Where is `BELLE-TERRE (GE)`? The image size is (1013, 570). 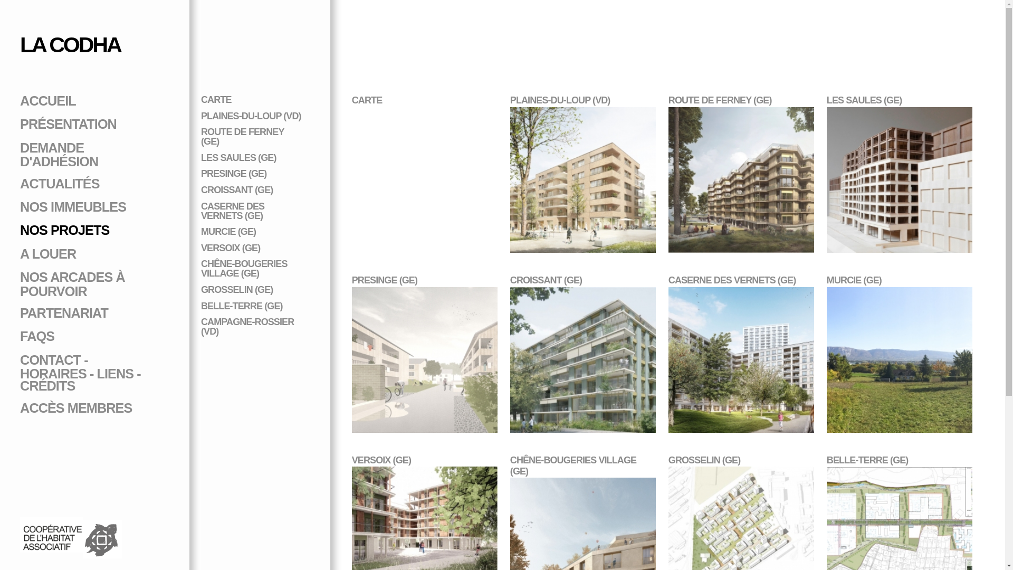
BELLE-TERRE (GE) is located at coordinates (242, 306).